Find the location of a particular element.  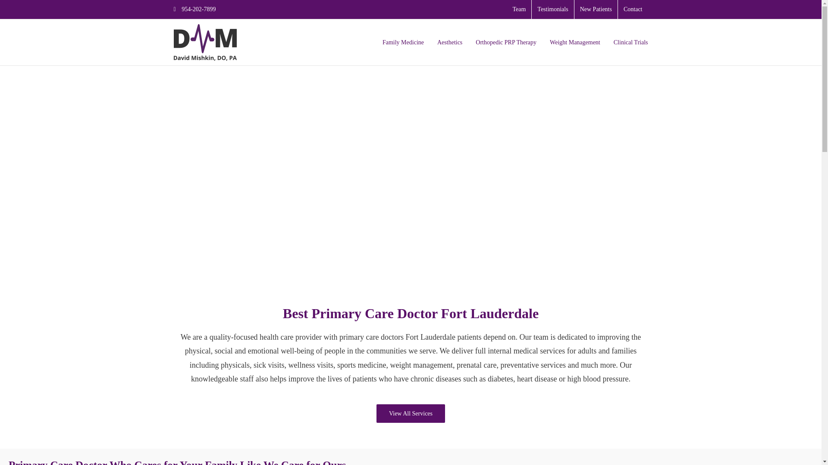

954-202-7899 is located at coordinates (194, 9).